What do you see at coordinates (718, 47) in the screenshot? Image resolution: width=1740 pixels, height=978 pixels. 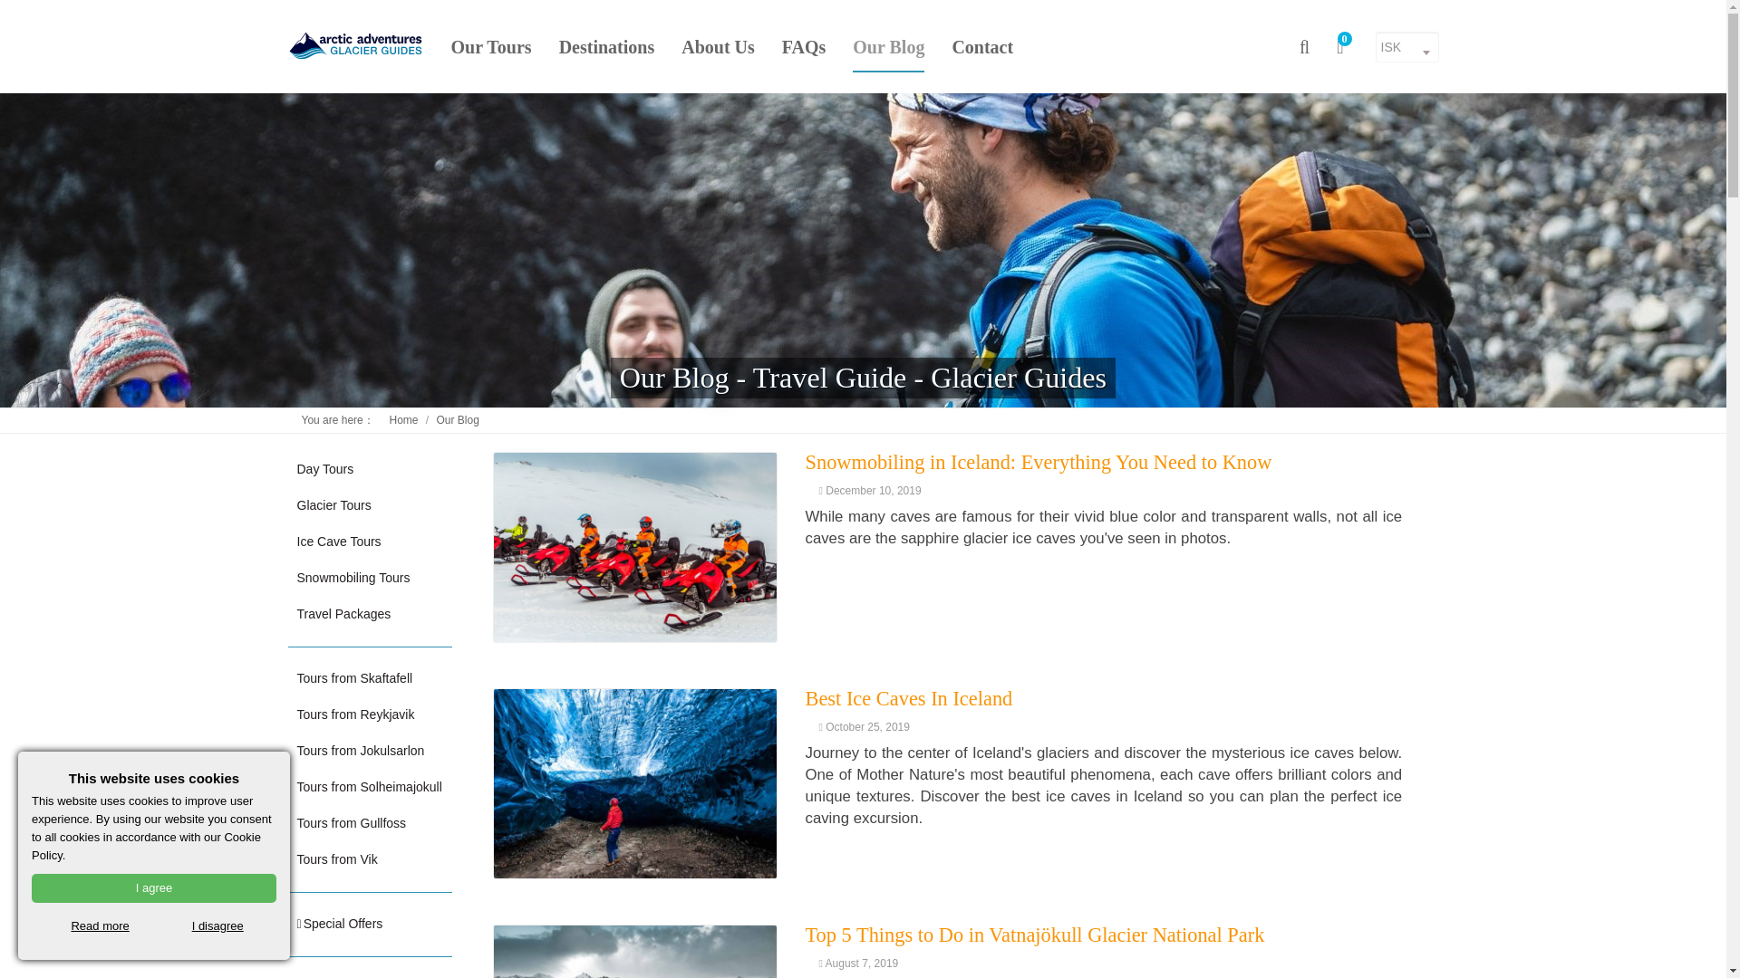 I see `About Us` at bounding box center [718, 47].